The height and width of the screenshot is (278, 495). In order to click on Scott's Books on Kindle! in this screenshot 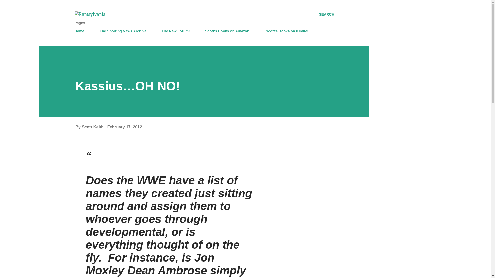, I will do `click(287, 31)`.